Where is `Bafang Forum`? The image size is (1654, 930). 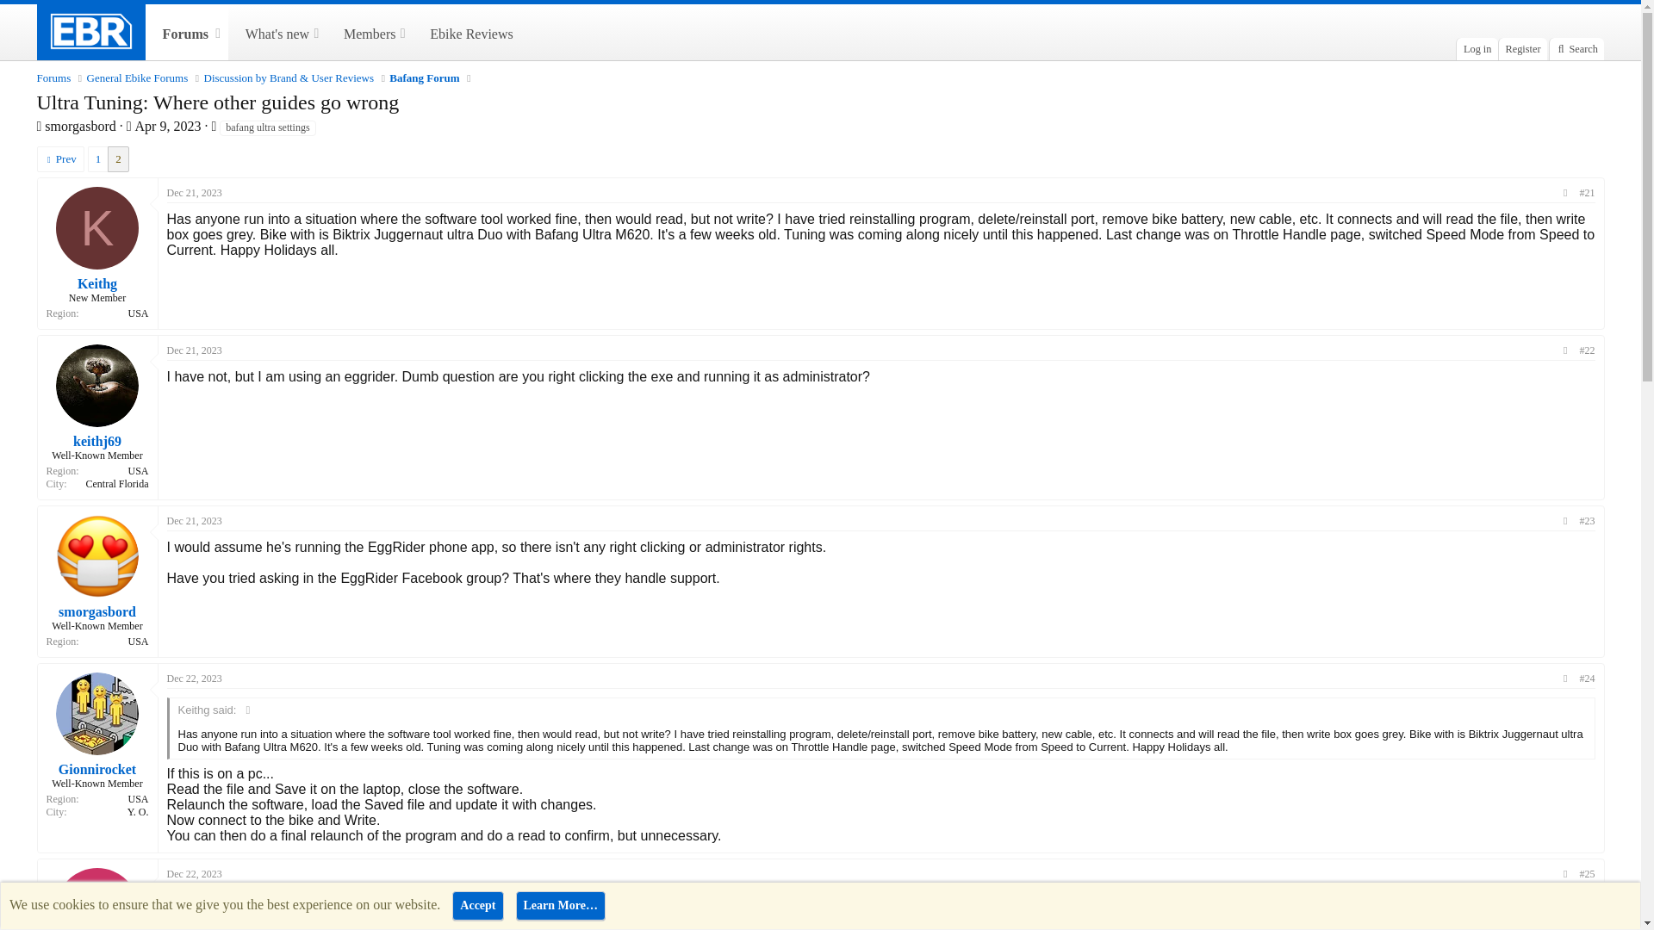 Bafang Forum is located at coordinates (424, 78).